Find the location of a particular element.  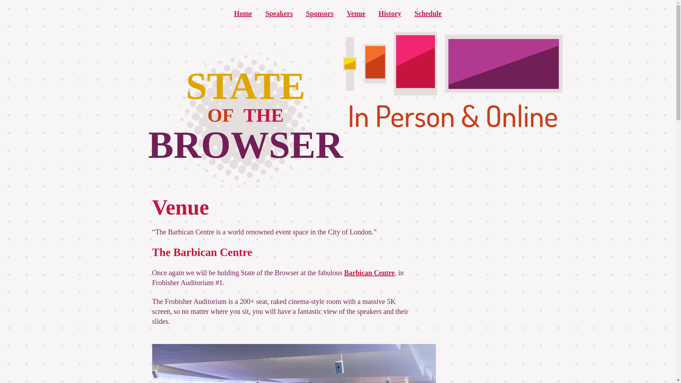

Schedule is located at coordinates (243, 13).